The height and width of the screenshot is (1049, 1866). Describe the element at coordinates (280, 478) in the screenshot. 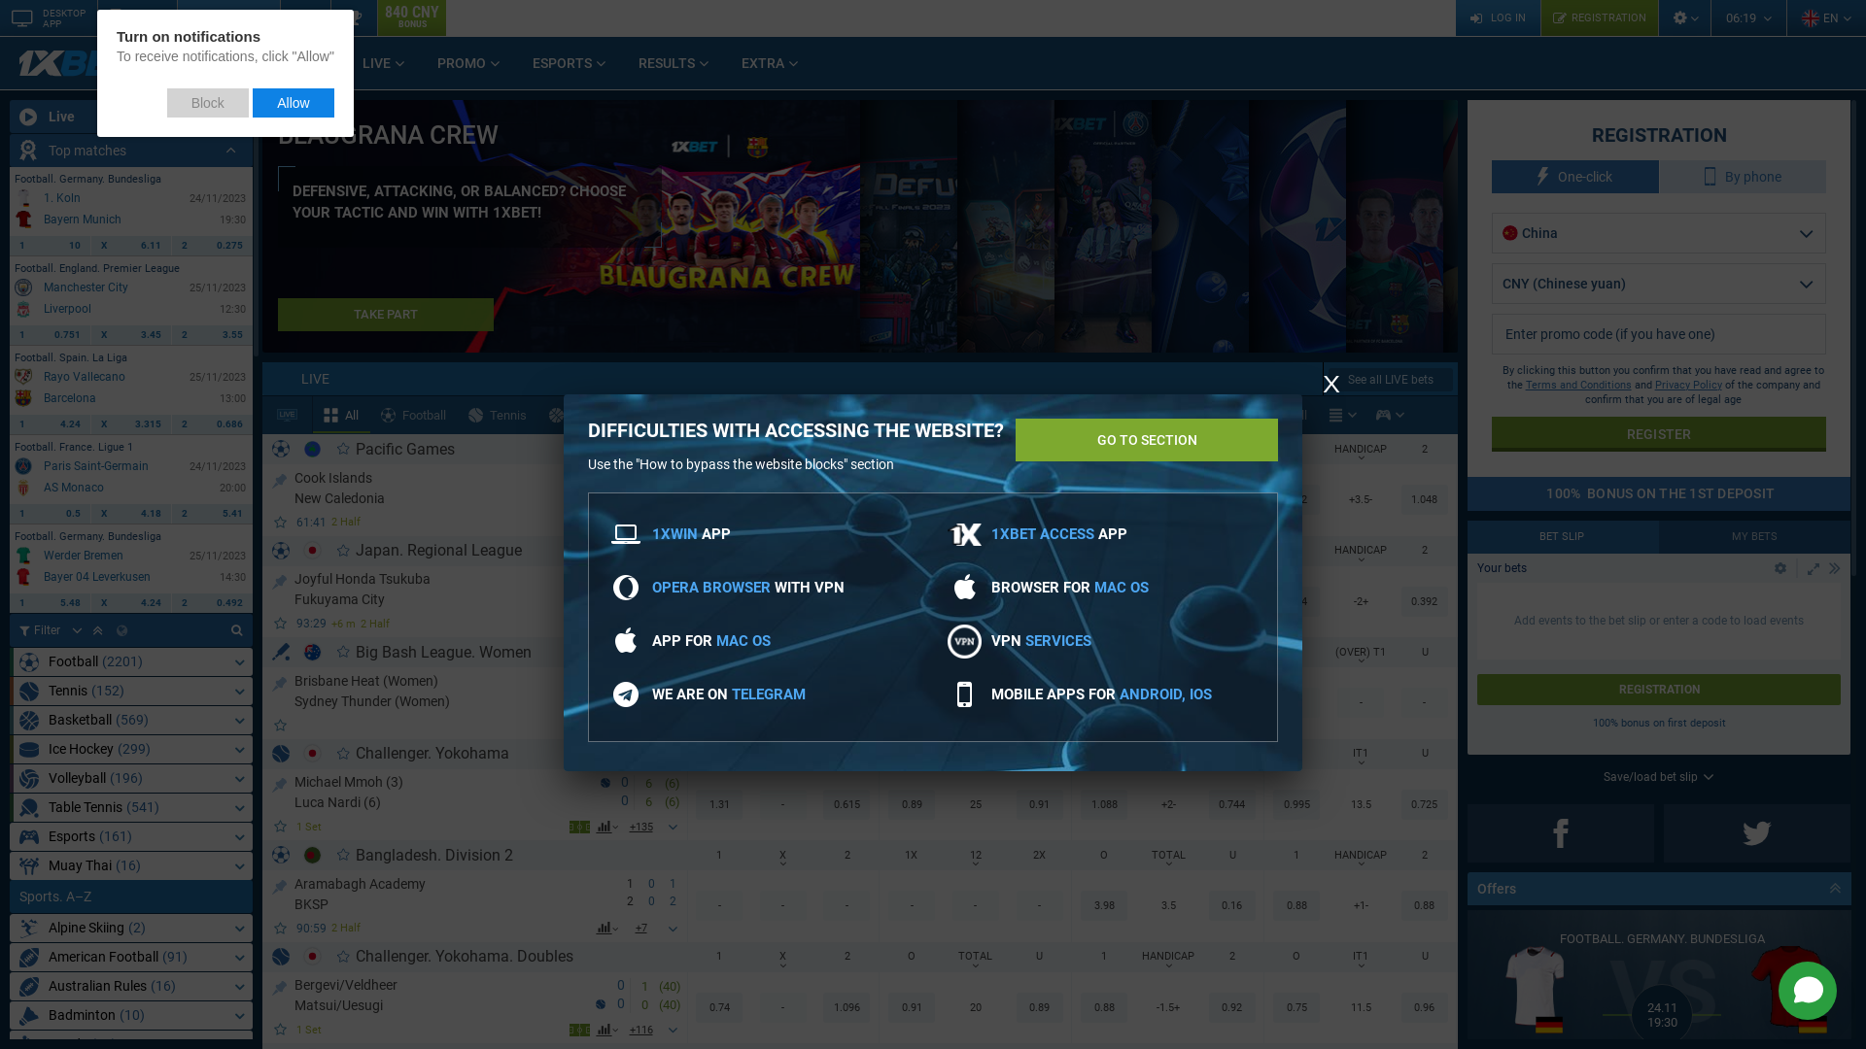

I see `TOP` at that location.